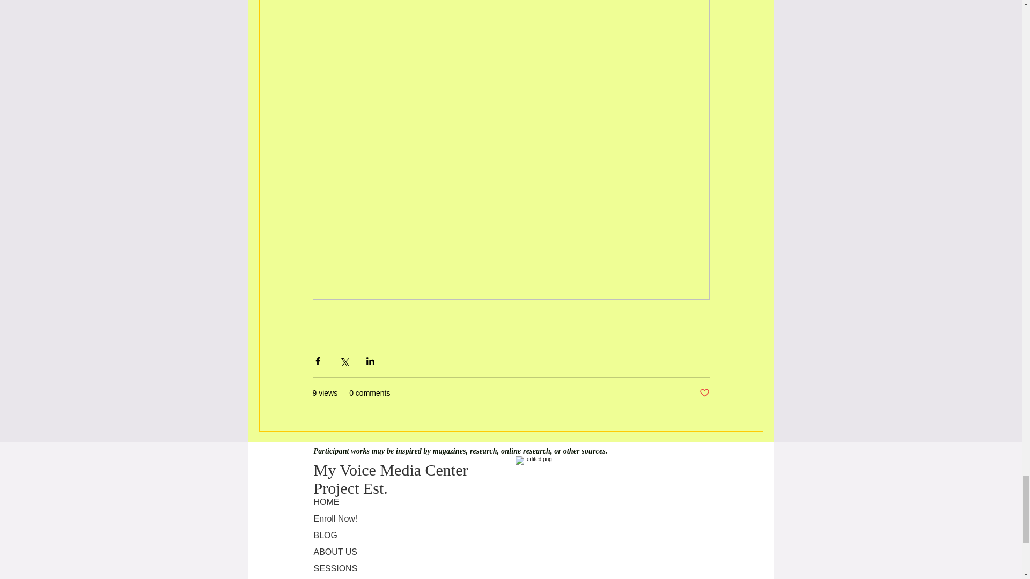  What do you see at coordinates (390, 519) in the screenshot?
I see `Enroll Now!` at bounding box center [390, 519].